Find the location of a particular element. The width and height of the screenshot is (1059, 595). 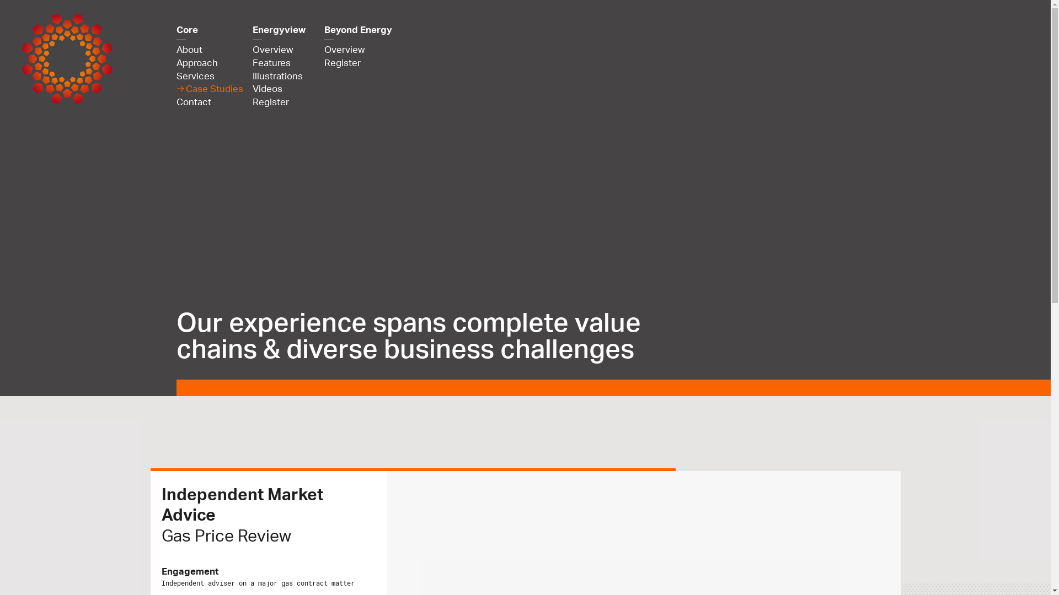

Overview is located at coordinates (359, 50).